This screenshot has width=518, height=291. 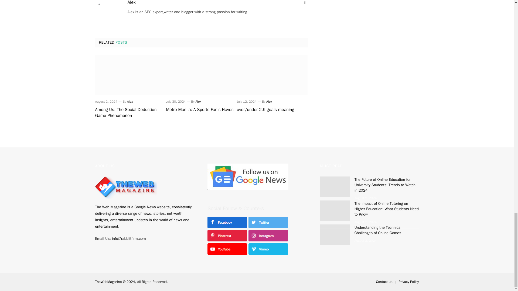 I want to click on Alex, so click(x=131, y=3).